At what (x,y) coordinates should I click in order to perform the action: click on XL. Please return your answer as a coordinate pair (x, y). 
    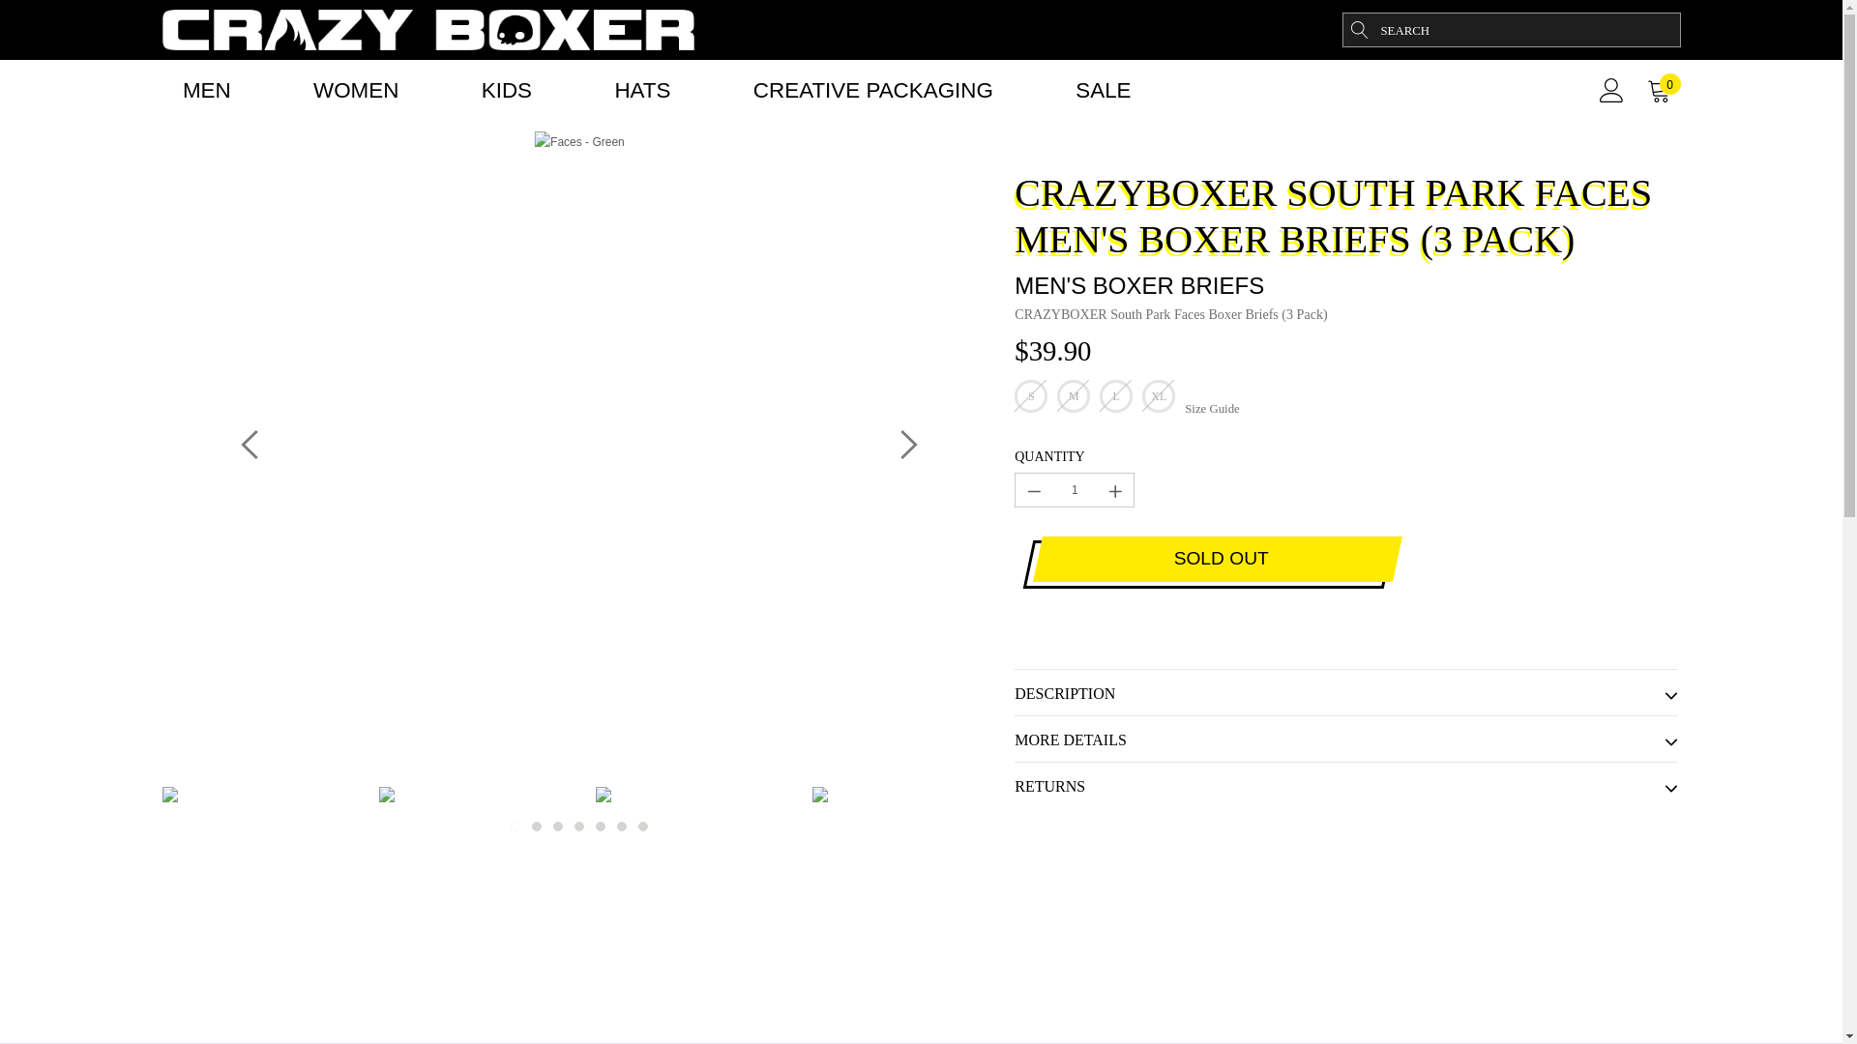
    Looking at the image, I should click on (1159, 396).